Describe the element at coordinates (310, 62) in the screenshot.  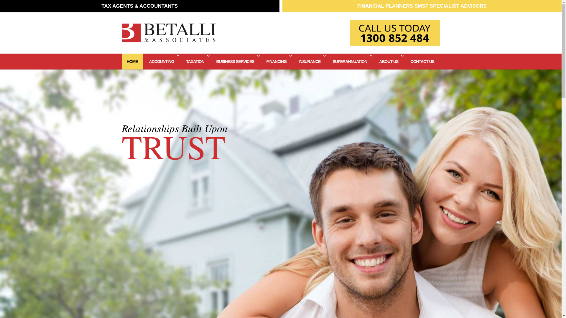
I see `INSURANCE` at that location.